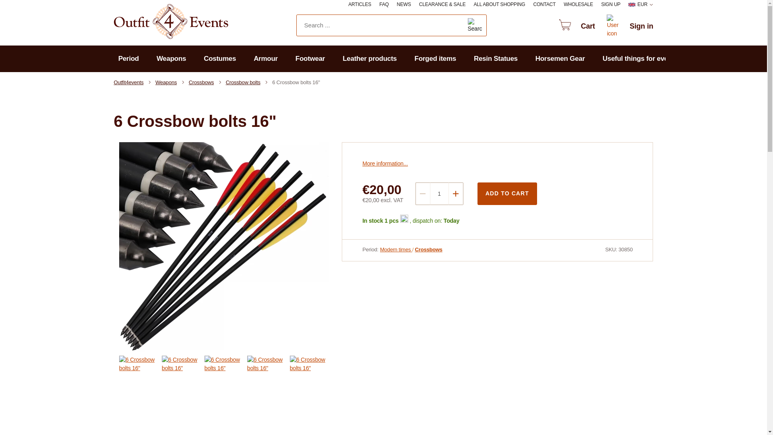 Image resolution: width=773 pixels, height=435 pixels. Describe the element at coordinates (404, 5) in the screenshot. I see `NEWS` at that location.